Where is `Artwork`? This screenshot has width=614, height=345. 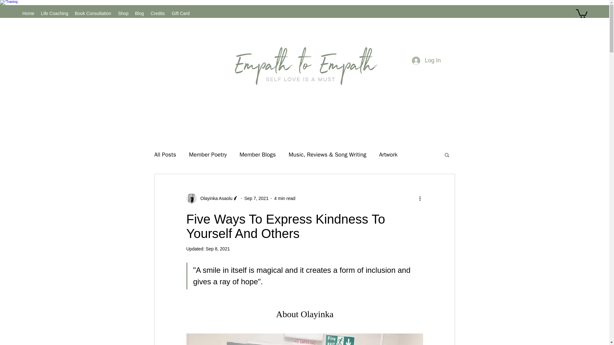
Artwork is located at coordinates (388, 154).